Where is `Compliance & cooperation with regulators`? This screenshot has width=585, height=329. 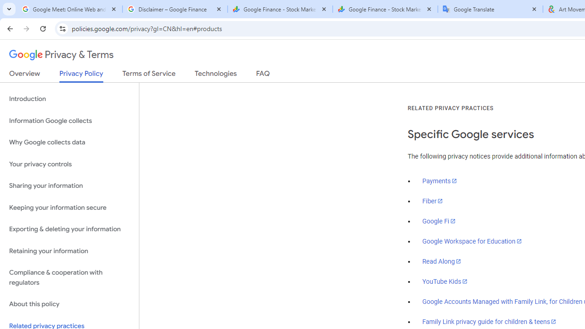 Compliance & cooperation with regulators is located at coordinates (69, 278).